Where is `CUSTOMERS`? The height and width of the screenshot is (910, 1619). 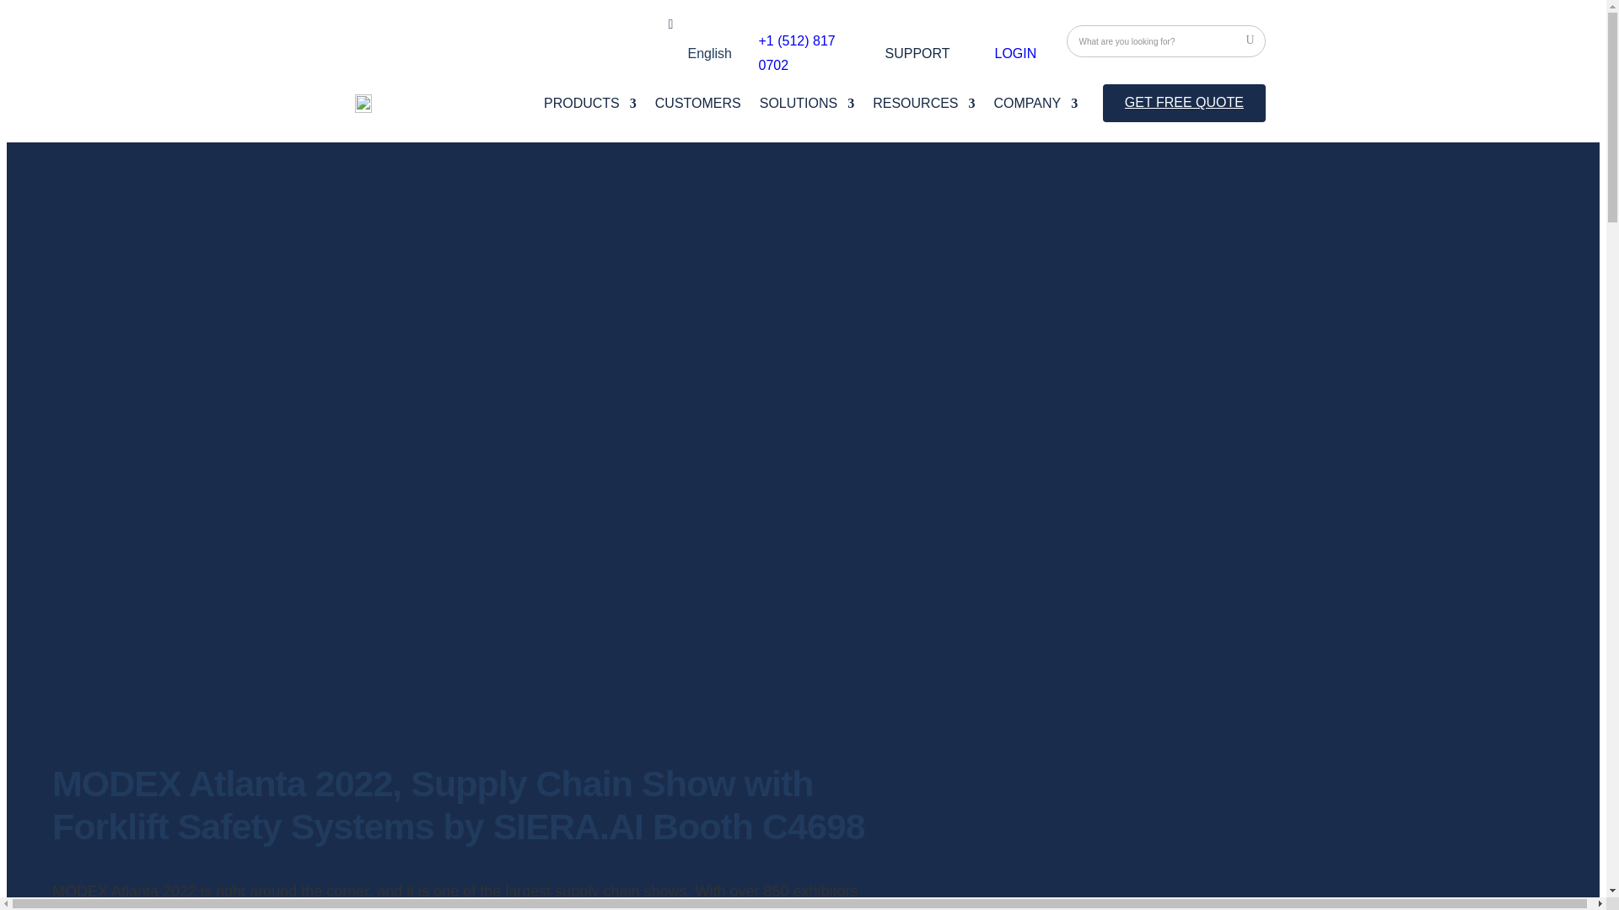 CUSTOMERS is located at coordinates (698, 106).